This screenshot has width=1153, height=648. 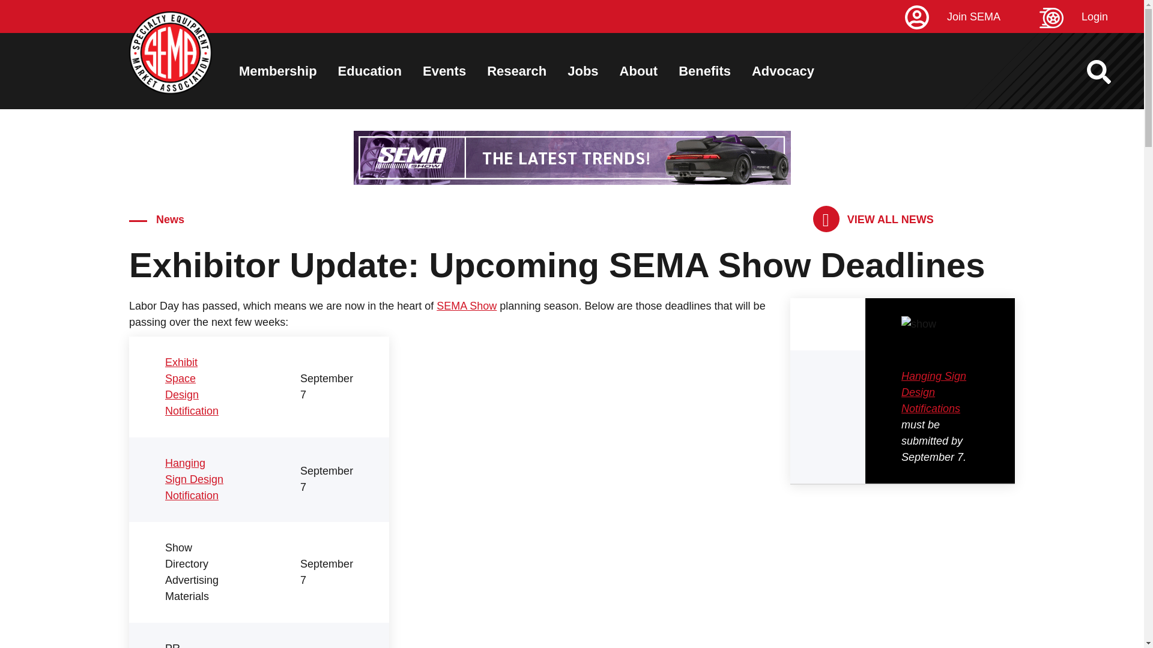 What do you see at coordinates (1092, 17) in the screenshot?
I see `Login` at bounding box center [1092, 17].